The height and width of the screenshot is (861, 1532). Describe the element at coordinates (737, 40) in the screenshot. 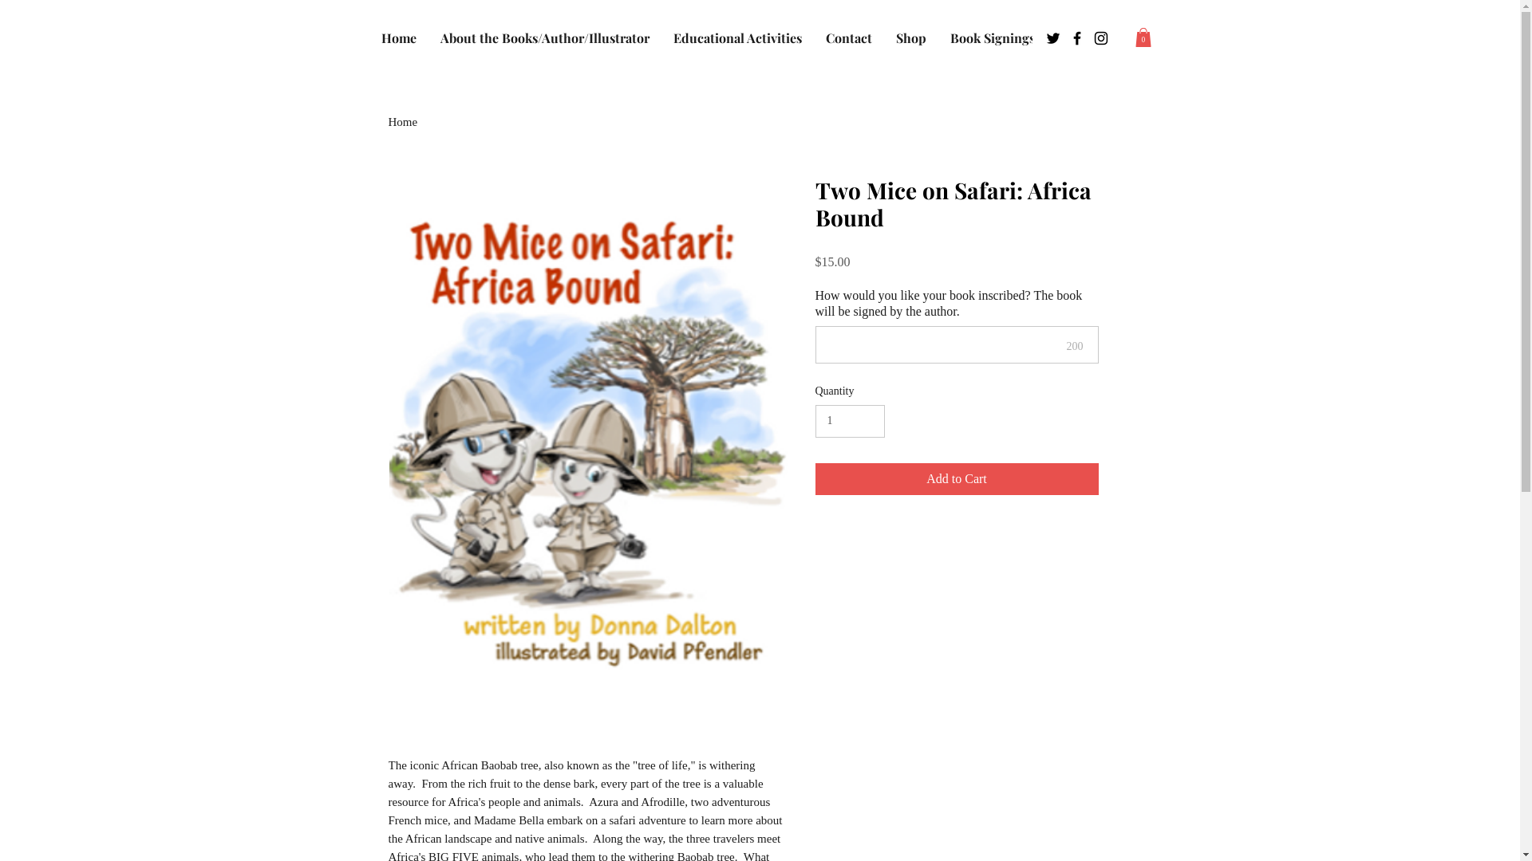

I see `Educational Activities` at that location.